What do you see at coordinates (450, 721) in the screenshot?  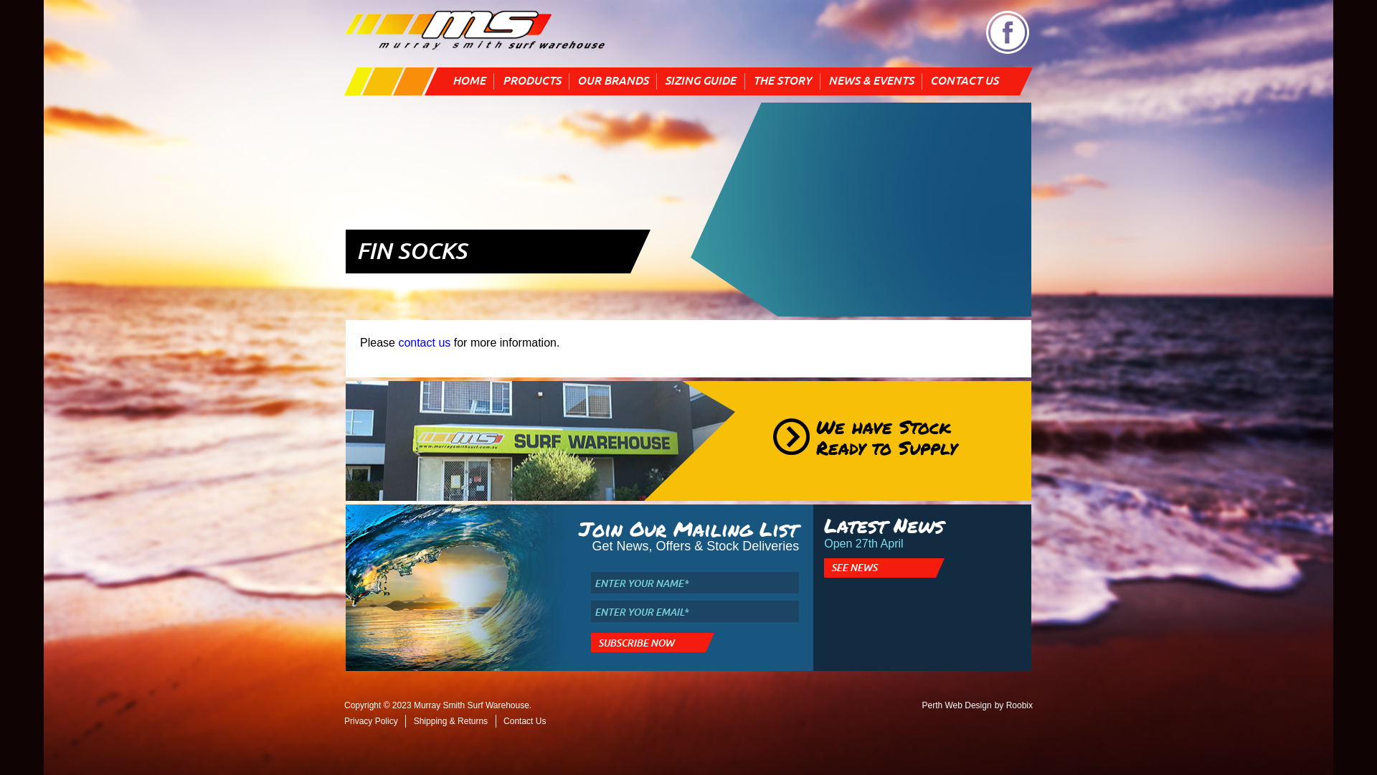 I see `Shipping & Returns` at bounding box center [450, 721].